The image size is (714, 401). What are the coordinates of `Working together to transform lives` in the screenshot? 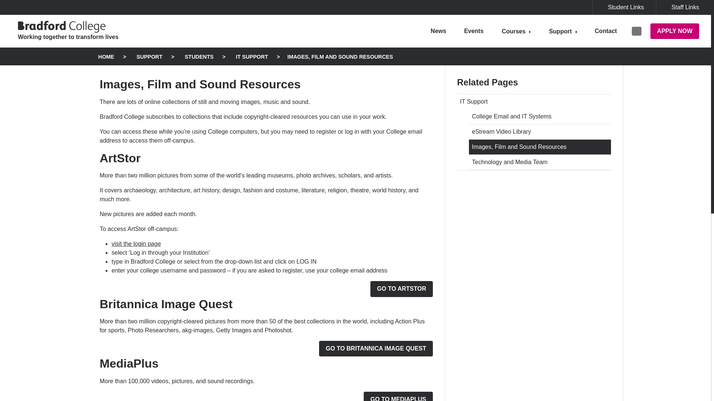 It's located at (71, 31).